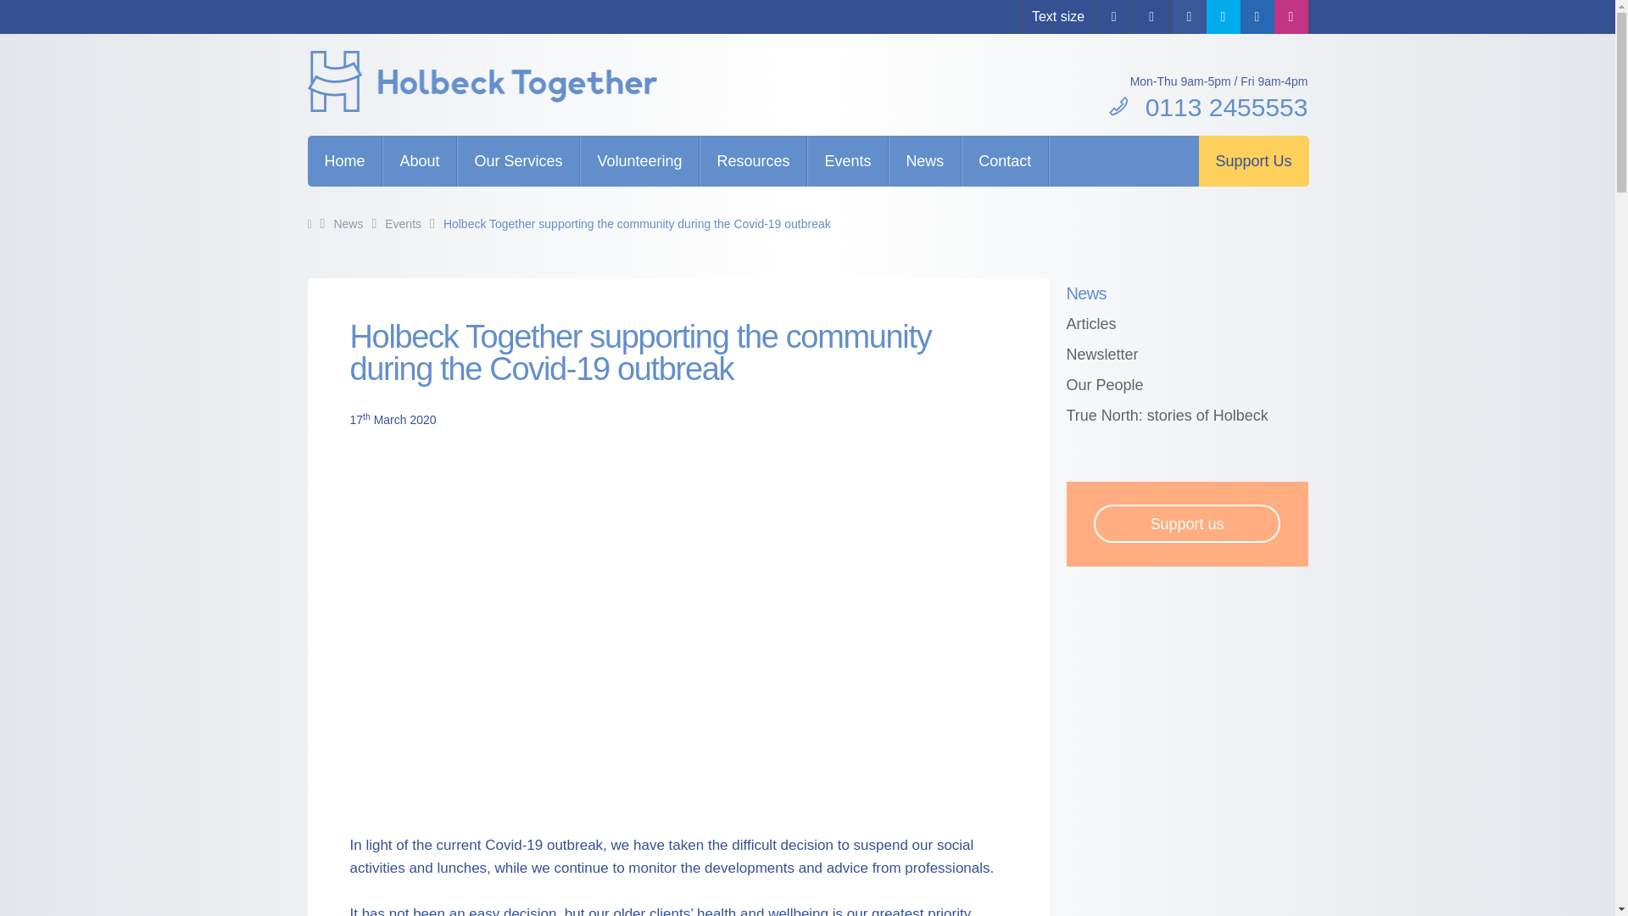 This screenshot has width=1628, height=916. Describe the element at coordinates (638, 161) in the screenshot. I see `Volunteering` at that location.